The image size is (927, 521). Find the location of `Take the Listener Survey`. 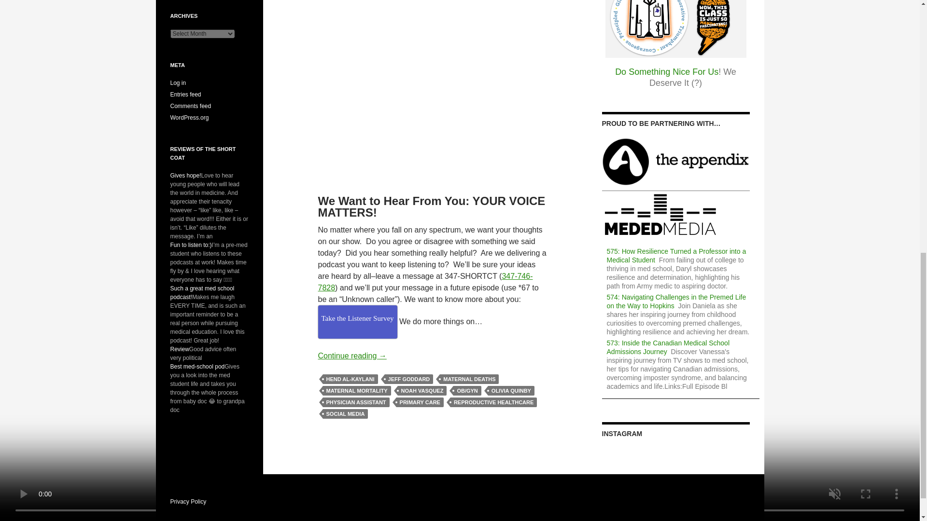

Take the Listener Survey is located at coordinates (357, 322).